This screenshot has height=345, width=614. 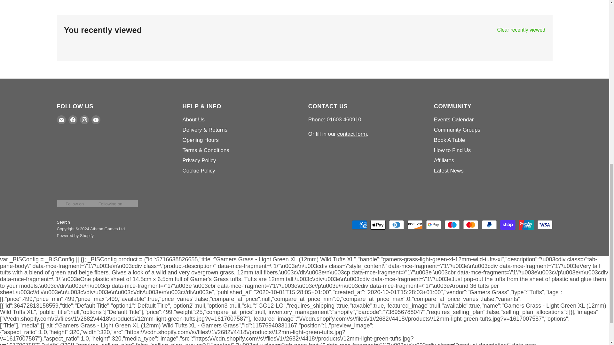 What do you see at coordinates (352, 134) in the screenshot?
I see `Contact Us` at bounding box center [352, 134].